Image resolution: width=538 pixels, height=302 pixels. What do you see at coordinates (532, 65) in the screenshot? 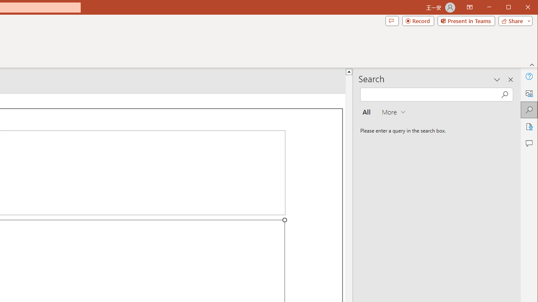
I see `Collapse the Ribbon` at bounding box center [532, 65].